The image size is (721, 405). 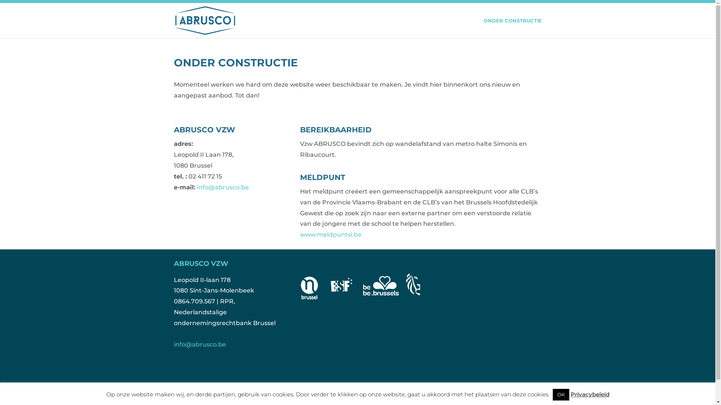 I want to click on info@abrusco.be, so click(x=223, y=187).